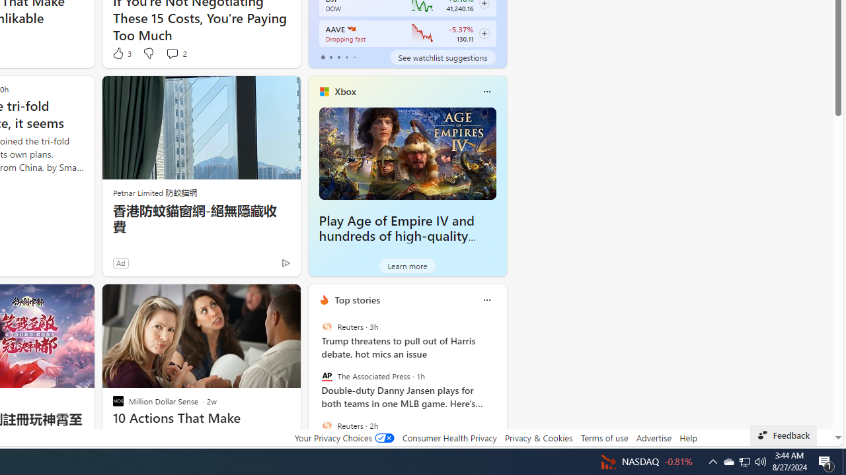  What do you see at coordinates (345, 92) in the screenshot?
I see `Xbox` at bounding box center [345, 92].